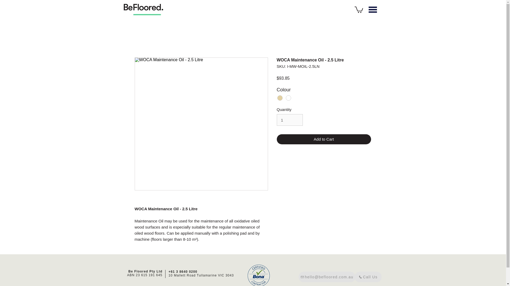 The height and width of the screenshot is (286, 510). What do you see at coordinates (368, 277) in the screenshot?
I see `Call Us` at bounding box center [368, 277].